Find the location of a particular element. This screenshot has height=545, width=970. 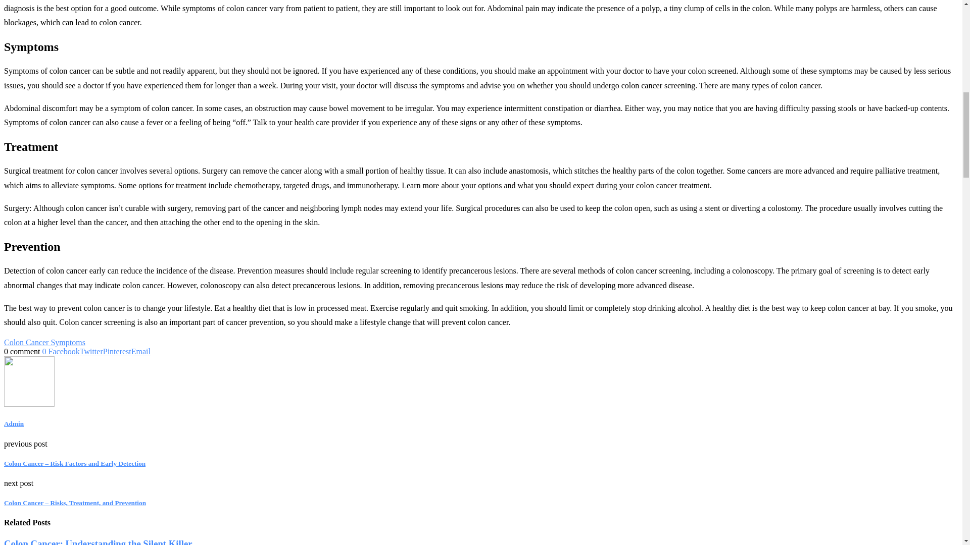

Pinterest is located at coordinates (117, 351).